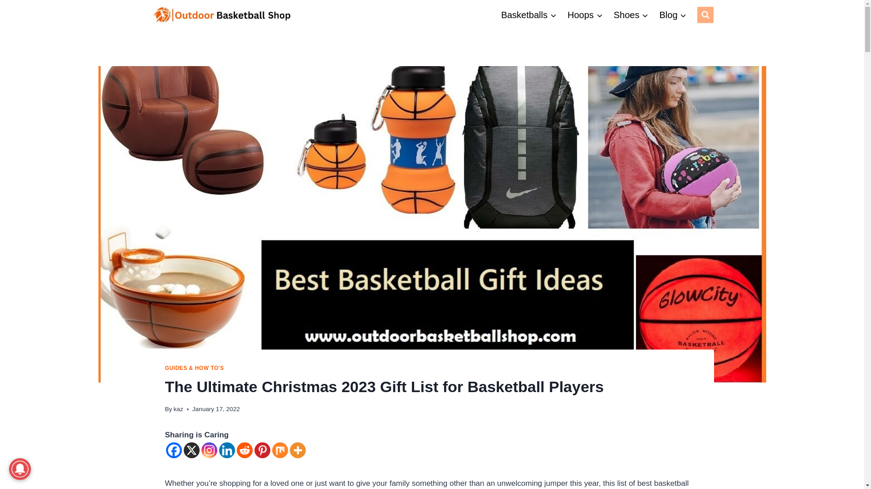 The height and width of the screenshot is (489, 871). What do you see at coordinates (245, 450) in the screenshot?
I see `Reddit` at bounding box center [245, 450].